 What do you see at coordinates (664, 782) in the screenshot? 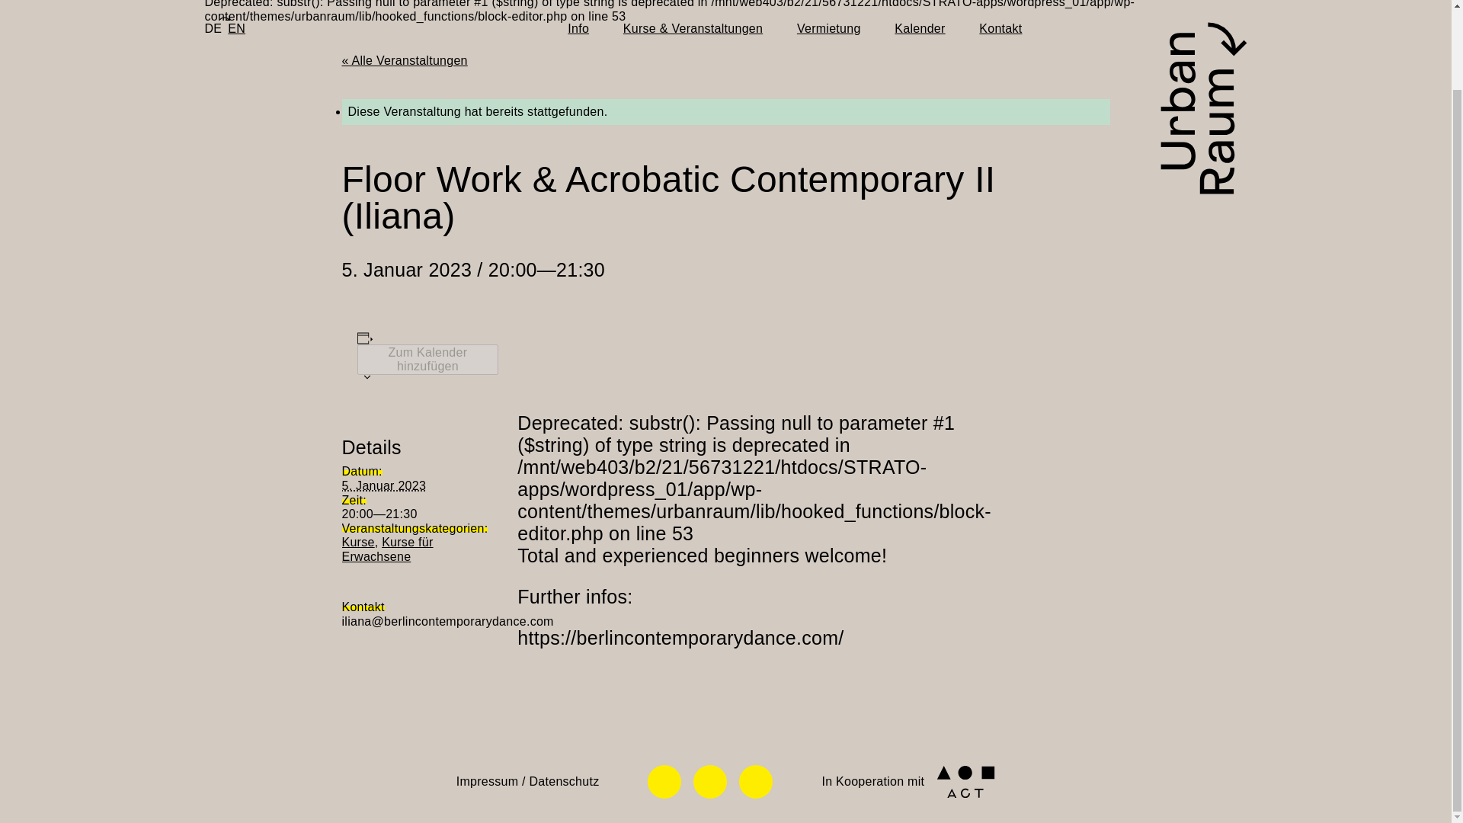
I see `Facebook` at bounding box center [664, 782].